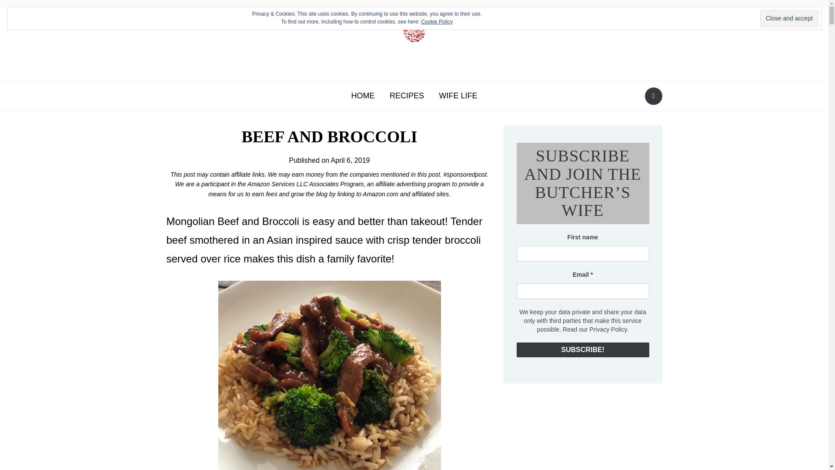 This screenshot has width=835, height=470. What do you see at coordinates (583, 291) in the screenshot?
I see `Email` at bounding box center [583, 291].